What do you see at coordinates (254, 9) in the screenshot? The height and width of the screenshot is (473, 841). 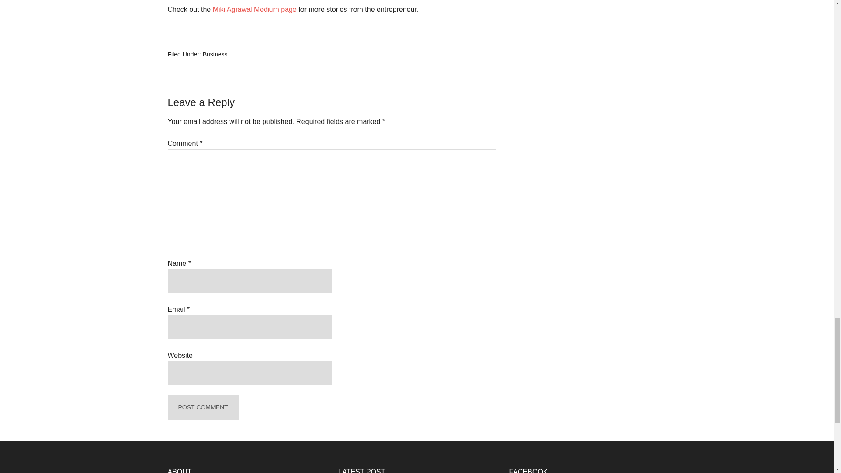 I see `Miki Agrawal Medium page` at bounding box center [254, 9].